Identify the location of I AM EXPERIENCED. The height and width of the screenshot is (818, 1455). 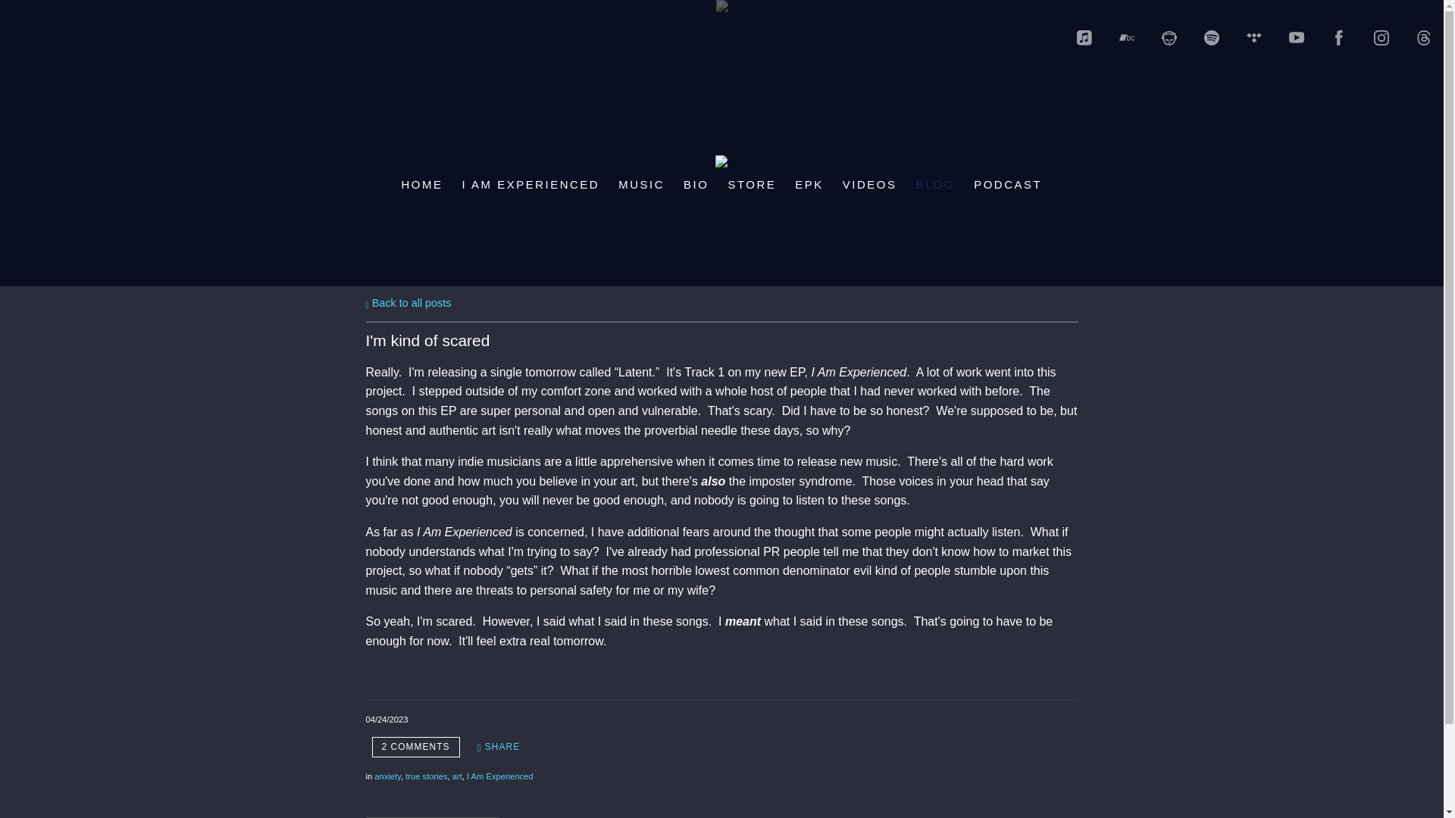
(530, 183).